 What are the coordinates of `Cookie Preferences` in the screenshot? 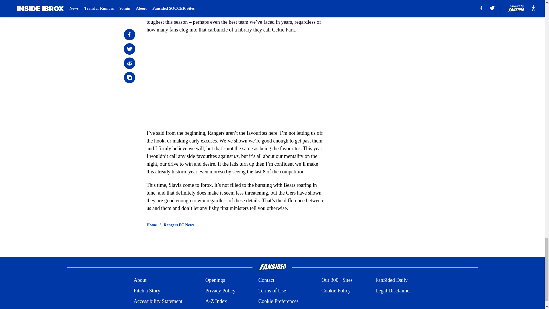 It's located at (278, 302).